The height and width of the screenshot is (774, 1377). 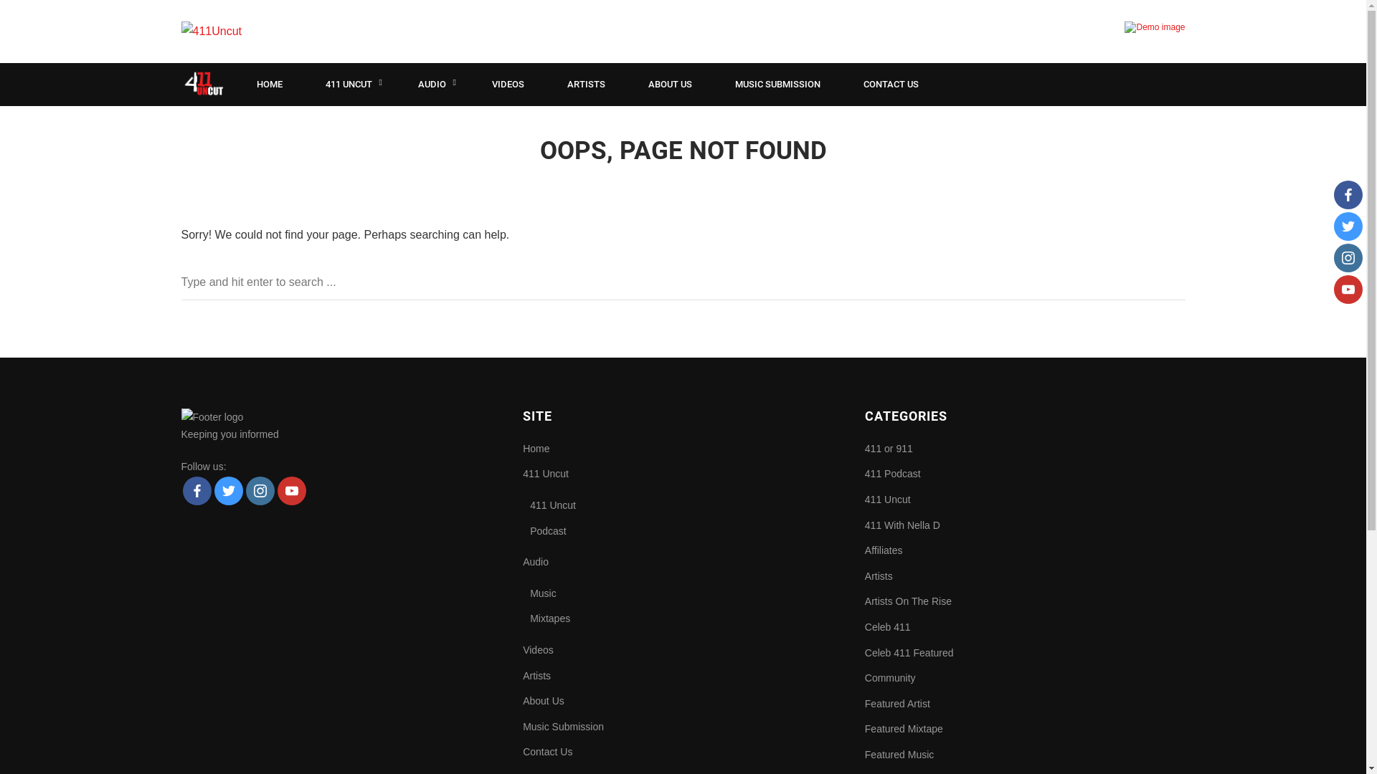 What do you see at coordinates (350, 85) in the screenshot?
I see `411 UNCUT` at bounding box center [350, 85].